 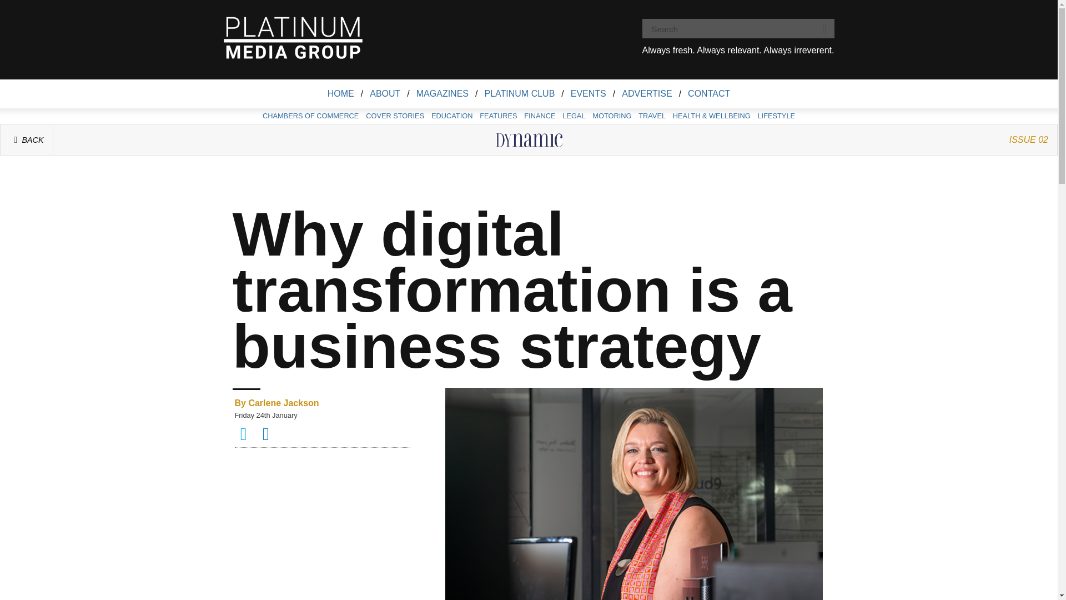 I want to click on FINANCE, so click(x=540, y=116).